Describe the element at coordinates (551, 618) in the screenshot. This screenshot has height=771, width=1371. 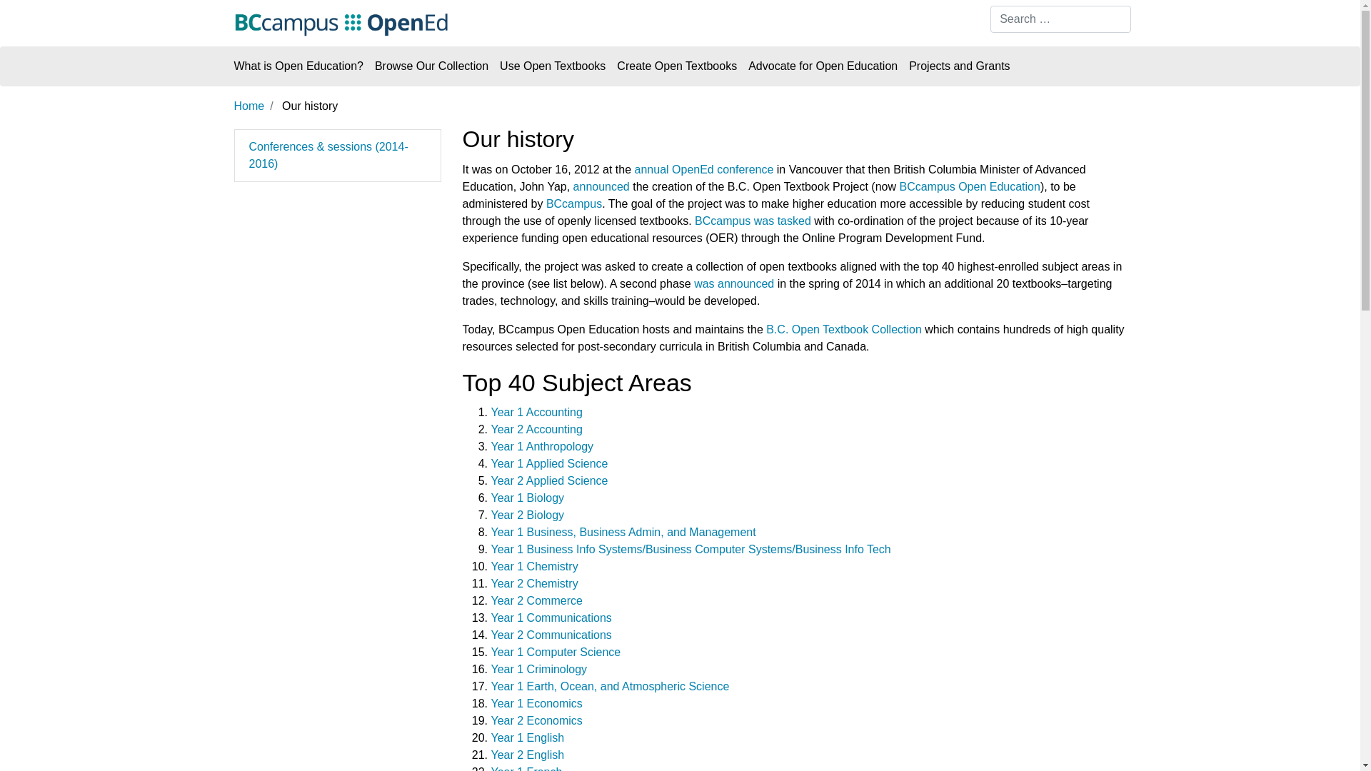
I see `Year 1 Communications` at that location.